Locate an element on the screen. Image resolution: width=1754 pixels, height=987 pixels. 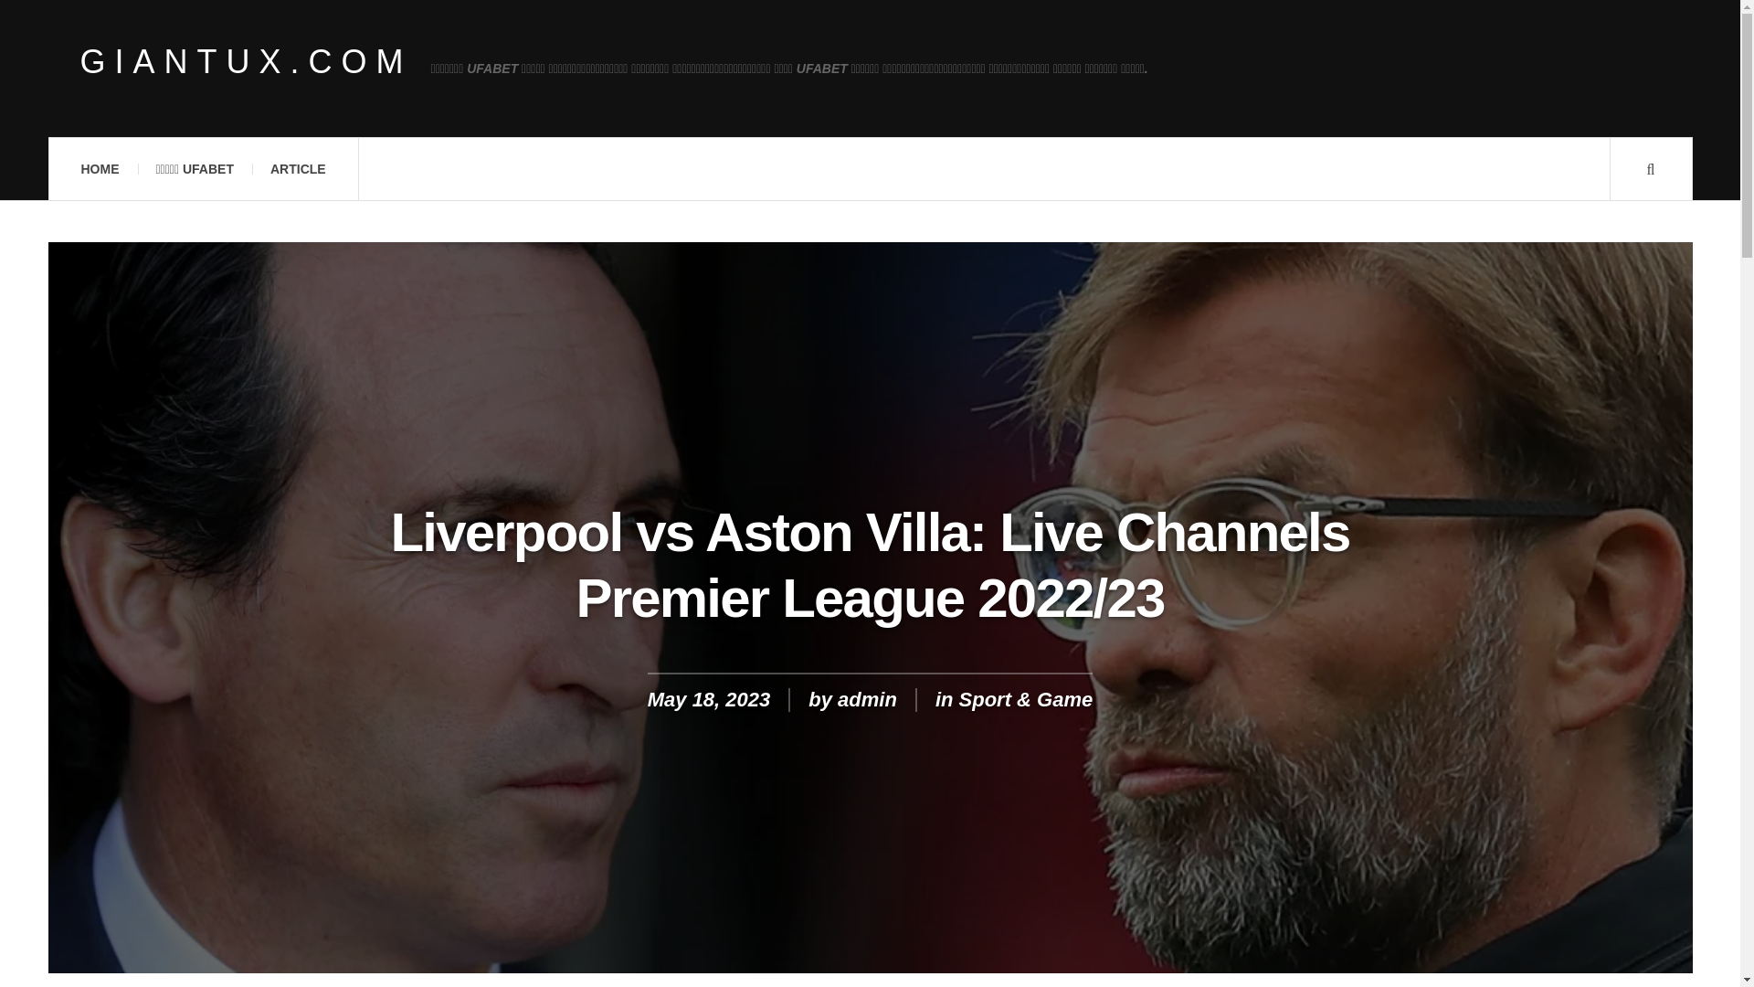
admin is located at coordinates (867, 698).